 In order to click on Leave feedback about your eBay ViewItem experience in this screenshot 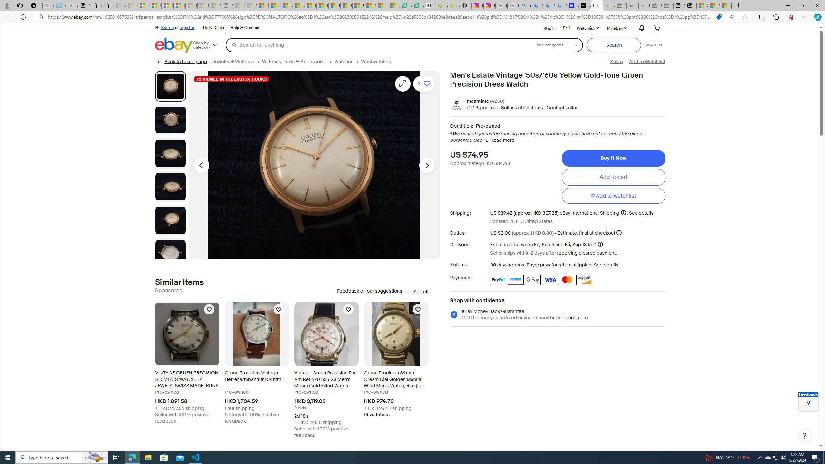, I will do `click(808, 404)`.